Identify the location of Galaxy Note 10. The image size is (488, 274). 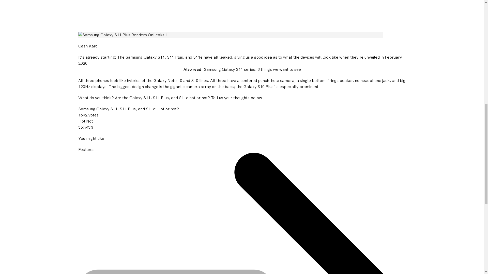
(168, 81).